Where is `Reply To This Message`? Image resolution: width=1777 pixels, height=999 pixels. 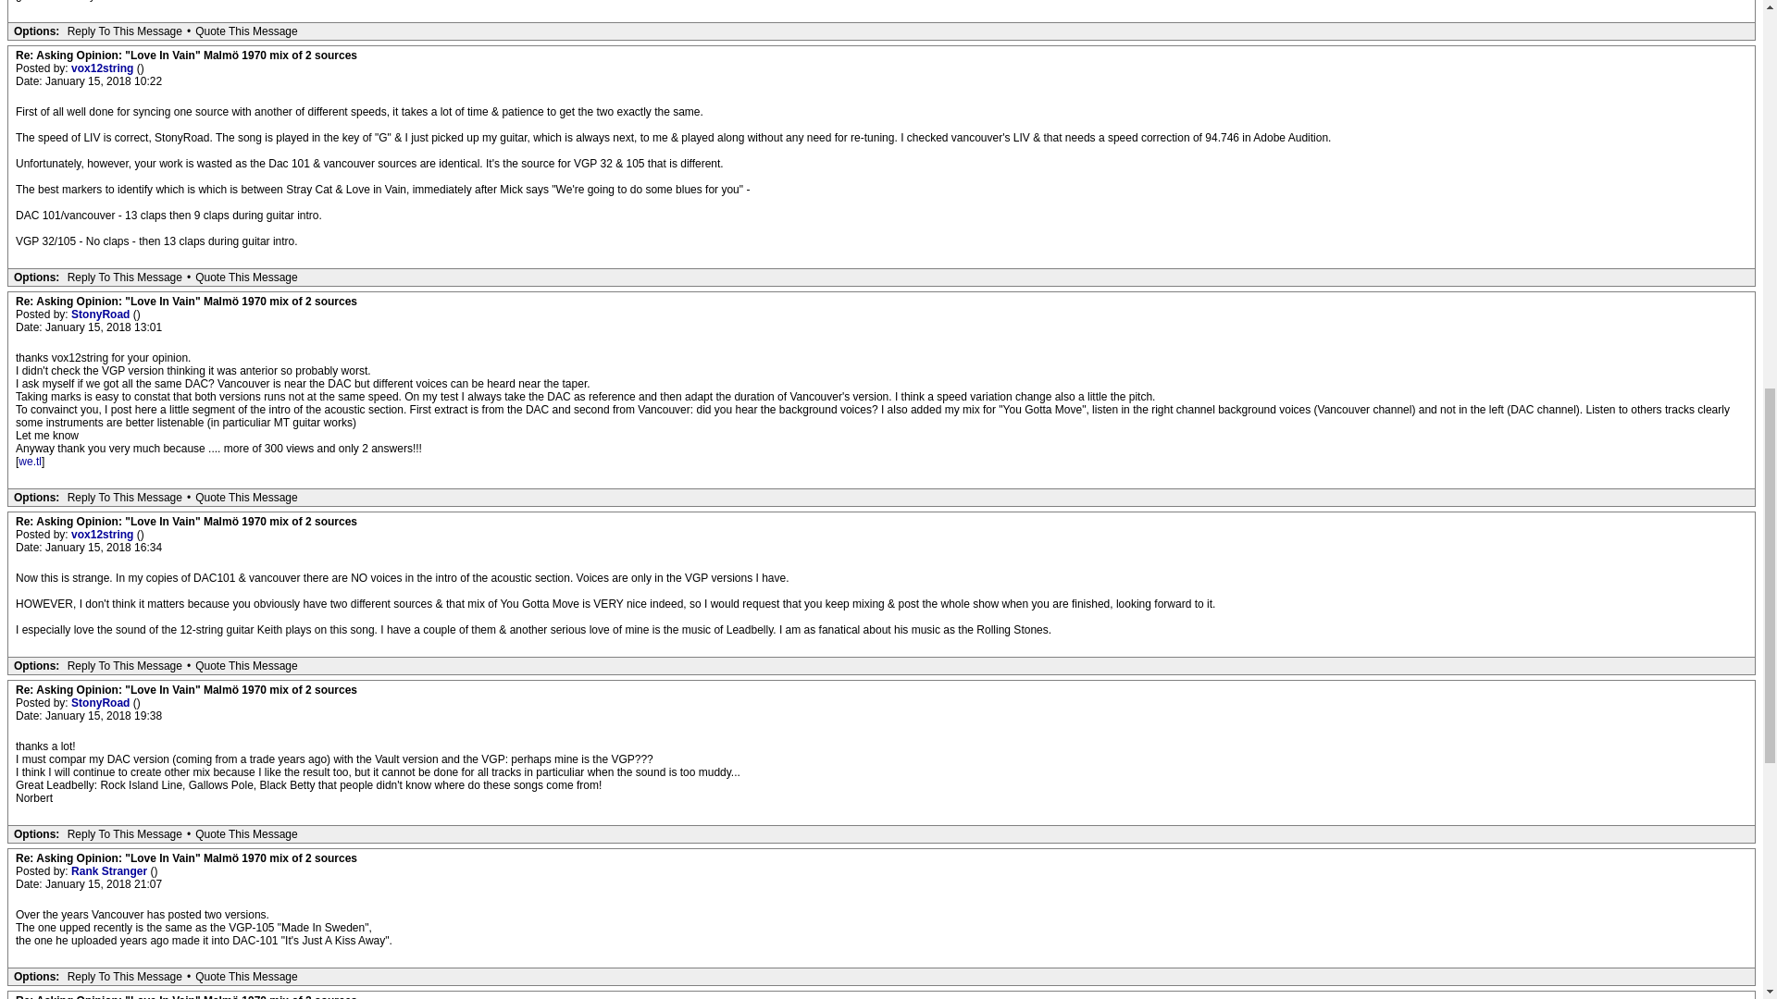 Reply To This Message is located at coordinates (124, 31).